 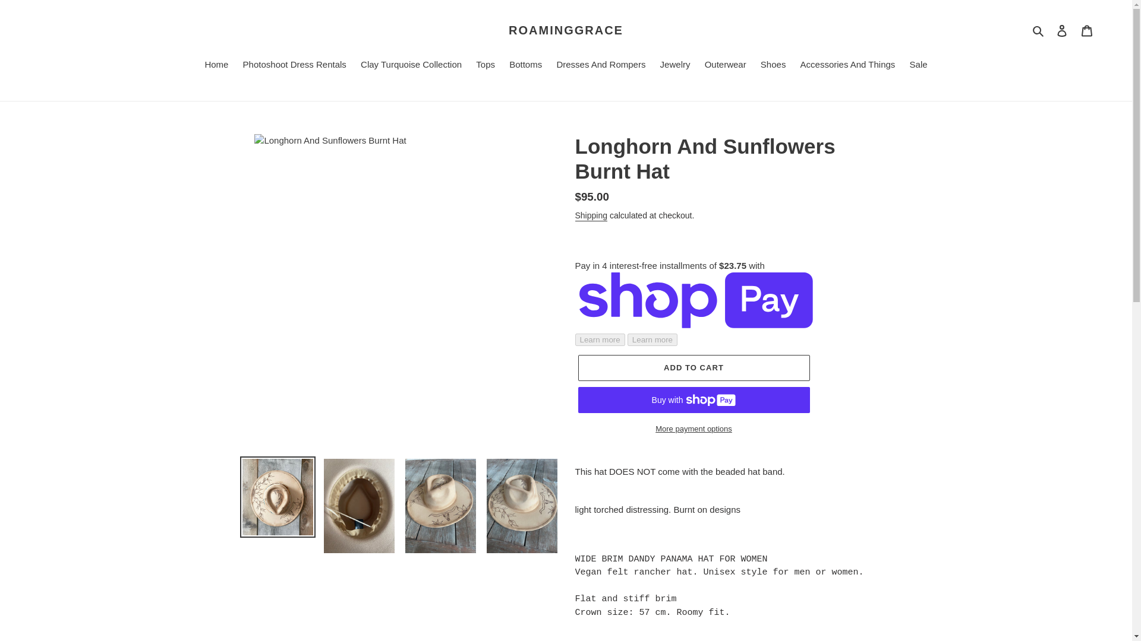 I want to click on Accessories And Things, so click(x=847, y=66).